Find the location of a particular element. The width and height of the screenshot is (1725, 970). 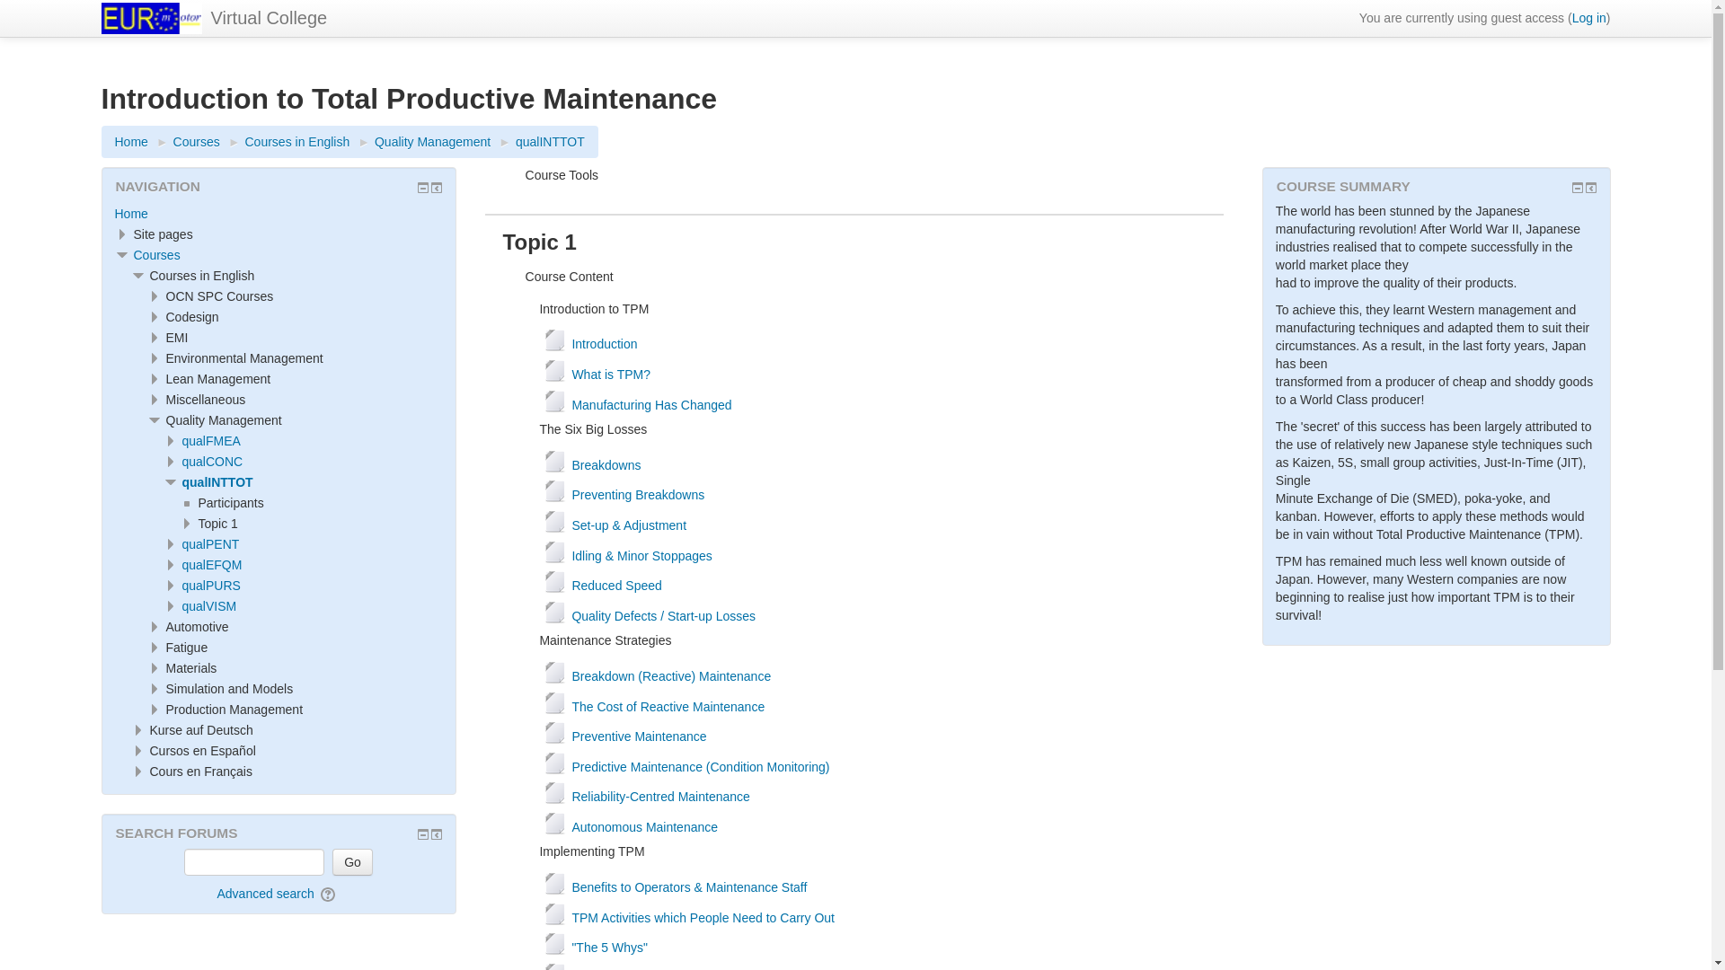

Concern Management is located at coordinates (212, 462).